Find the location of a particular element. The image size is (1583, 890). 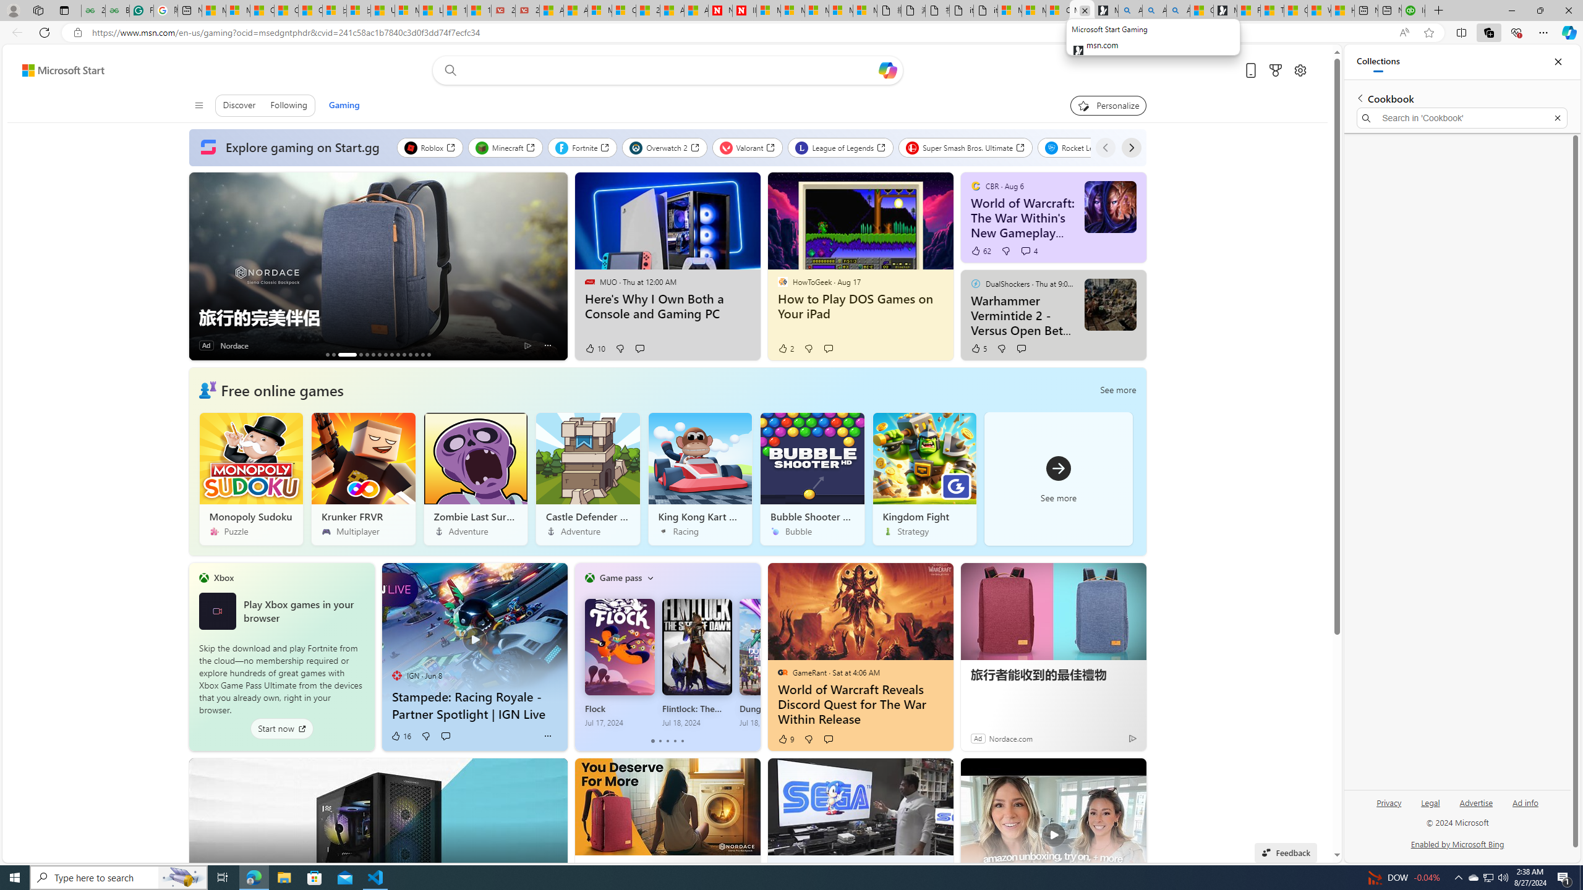

Rocket League is located at coordinates (1083, 147).